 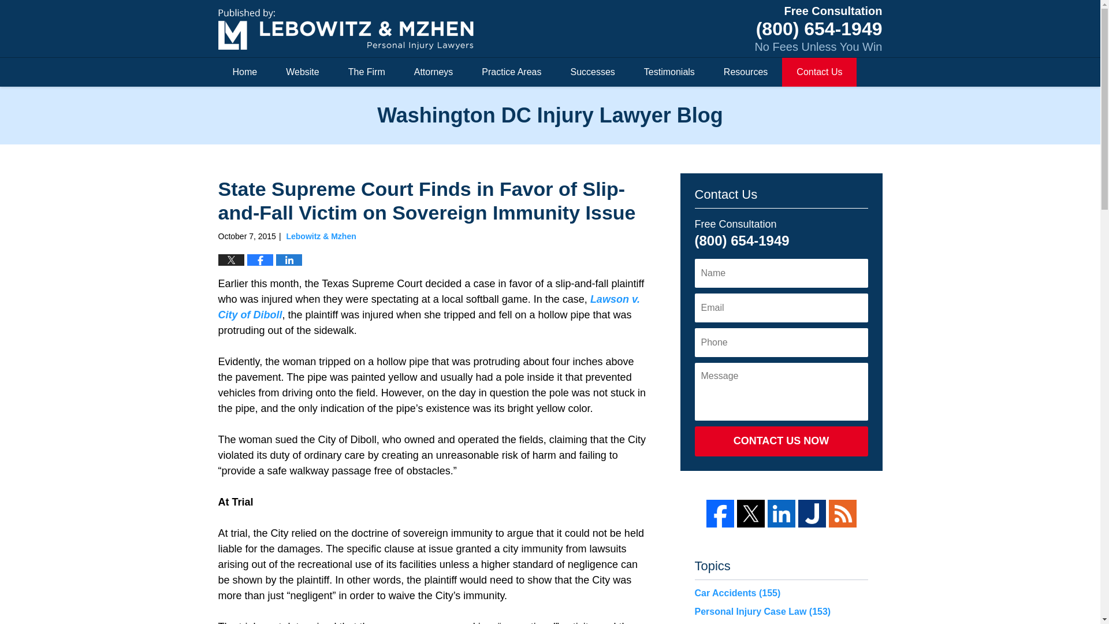 What do you see at coordinates (433, 72) in the screenshot?
I see `Attorneys` at bounding box center [433, 72].